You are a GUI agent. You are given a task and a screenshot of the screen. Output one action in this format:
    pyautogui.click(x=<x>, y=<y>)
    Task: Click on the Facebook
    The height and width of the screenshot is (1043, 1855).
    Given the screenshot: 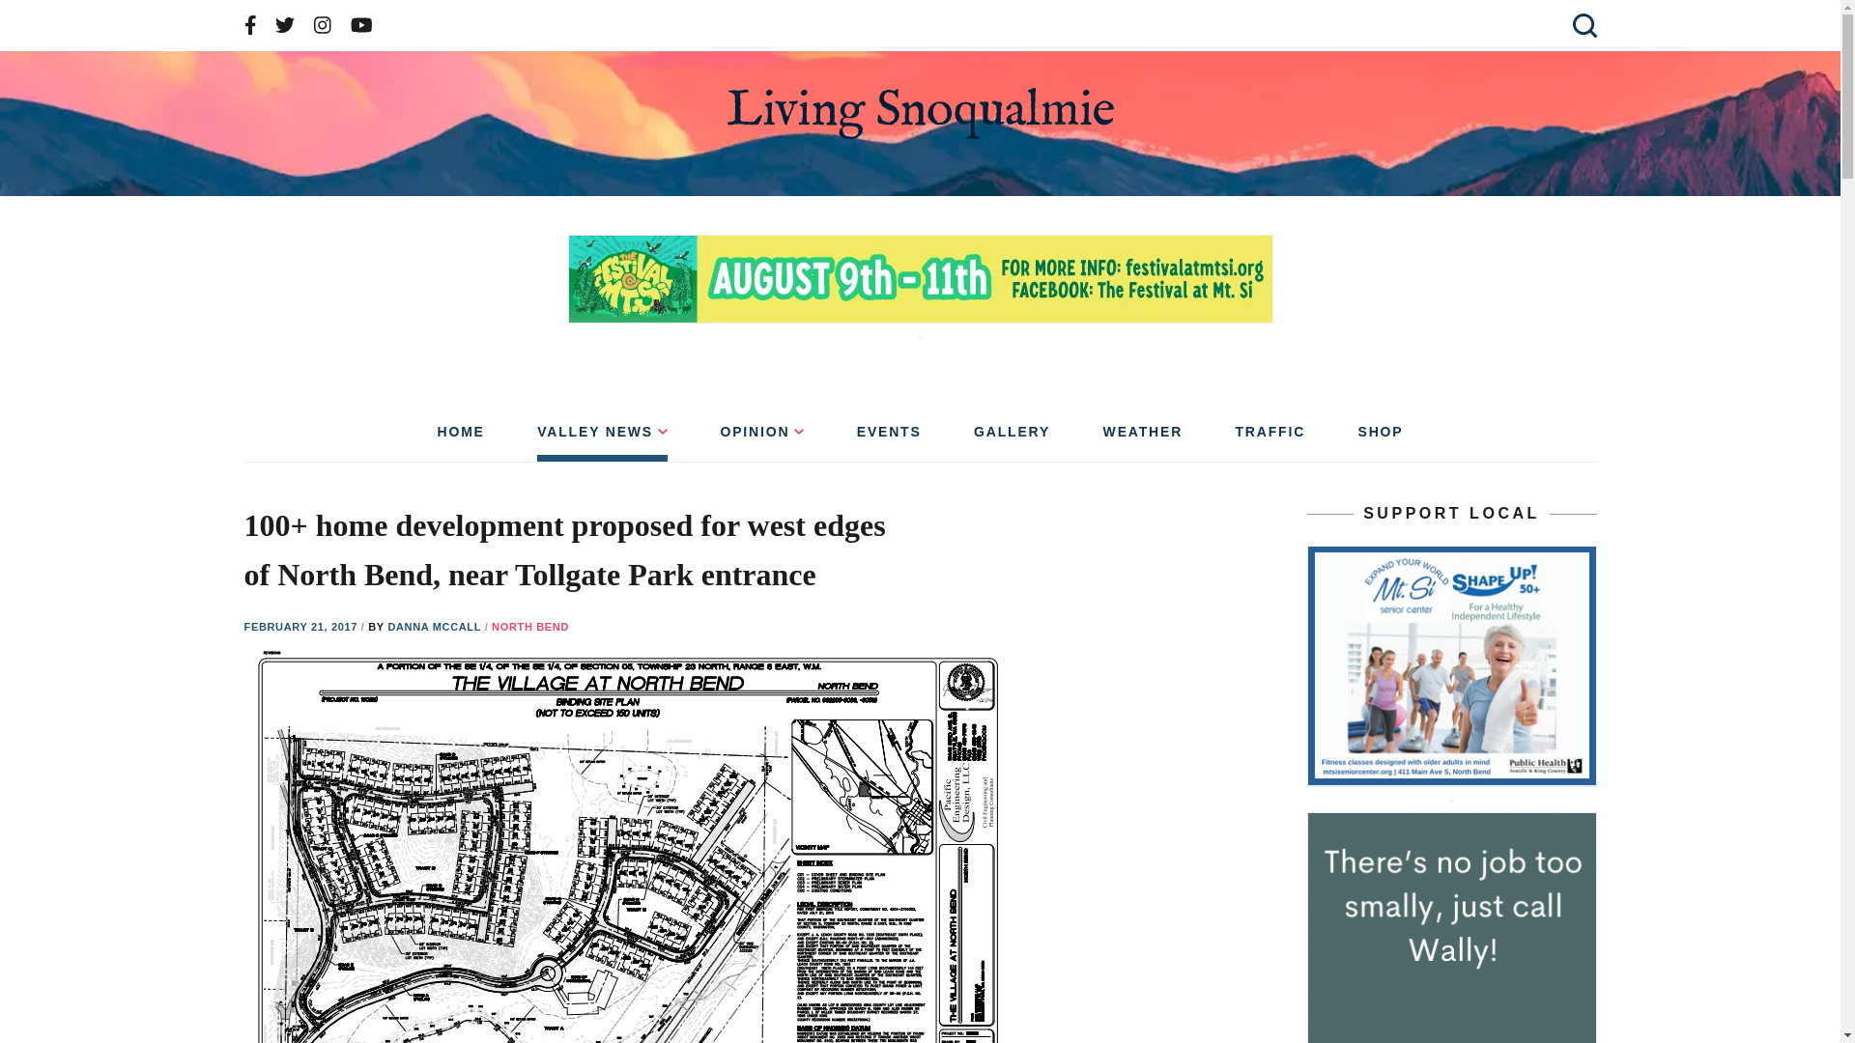 What is the action you would take?
    pyautogui.click(x=249, y=25)
    